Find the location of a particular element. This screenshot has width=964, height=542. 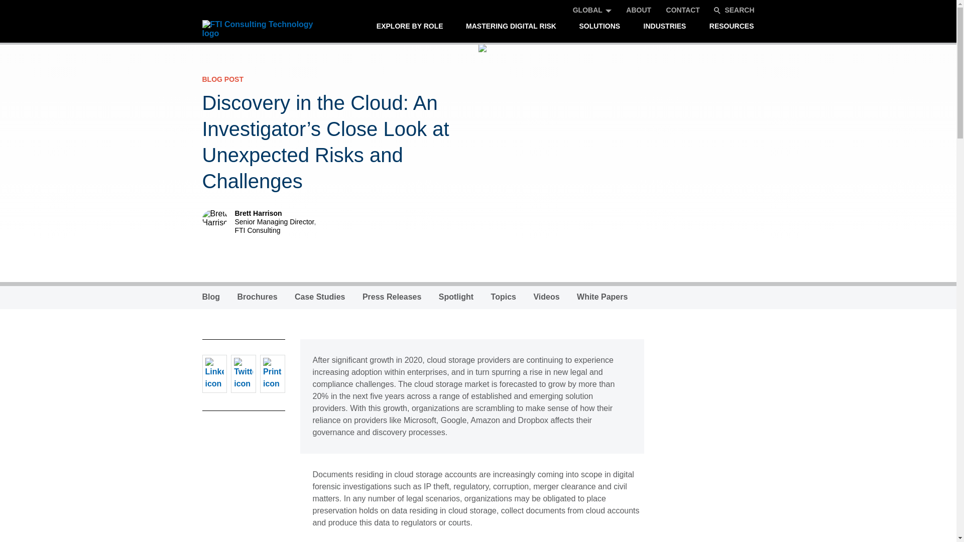

CONTACT is located at coordinates (683, 10).